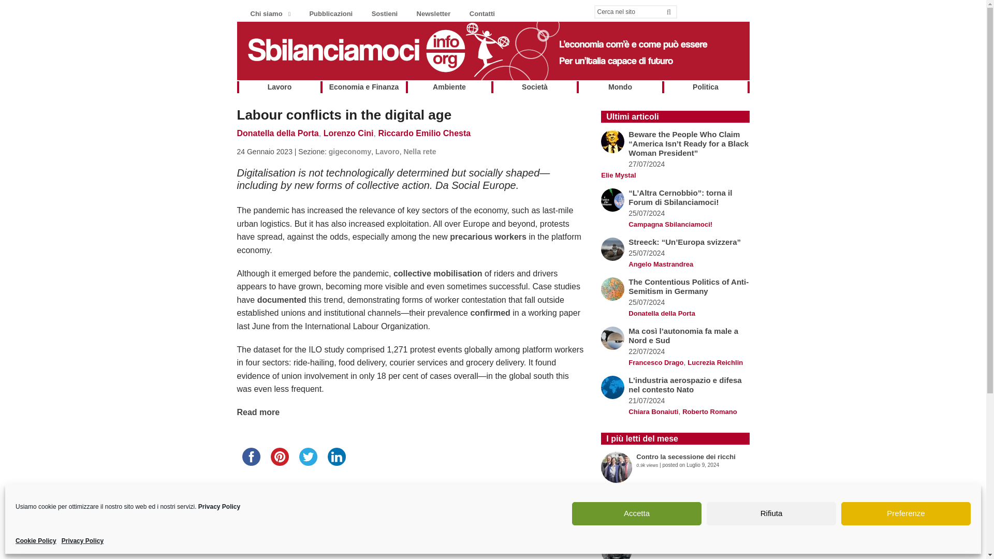 This screenshot has width=994, height=559. I want to click on pinterest, so click(279, 457).